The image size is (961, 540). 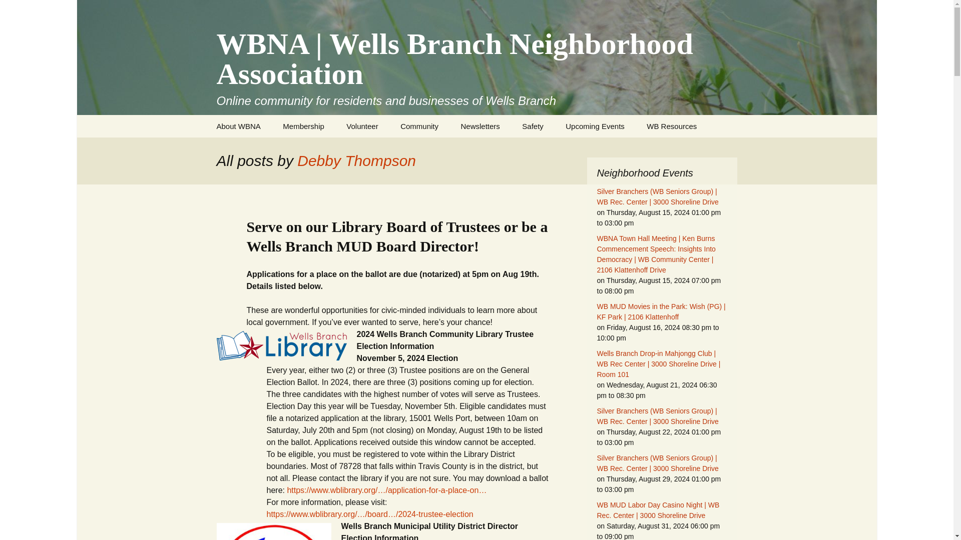 What do you see at coordinates (303, 126) in the screenshot?
I see `Membership` at bounding box center [303, 126].